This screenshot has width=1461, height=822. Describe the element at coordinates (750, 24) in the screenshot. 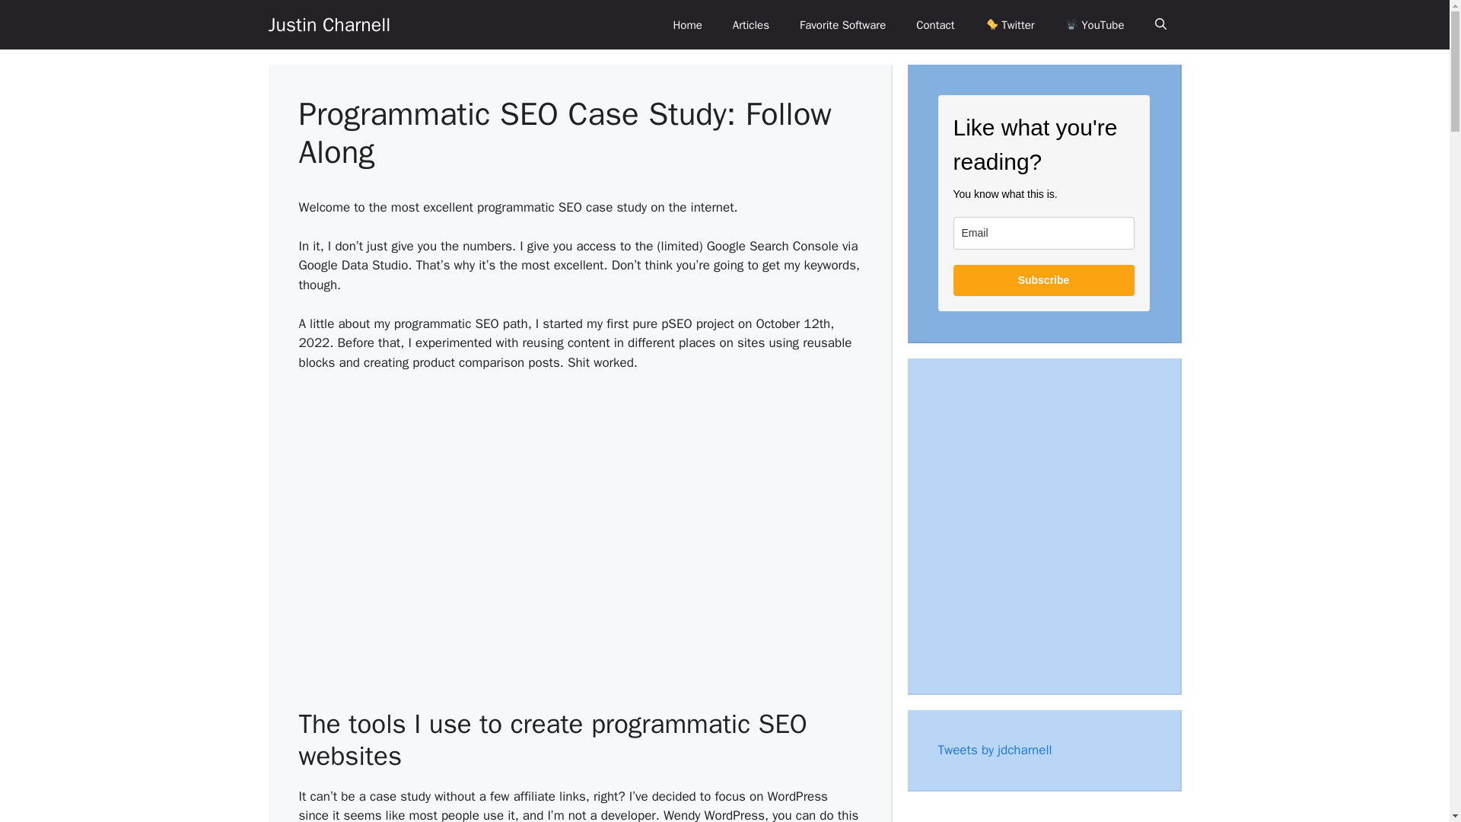

I see `Articles` at that location.